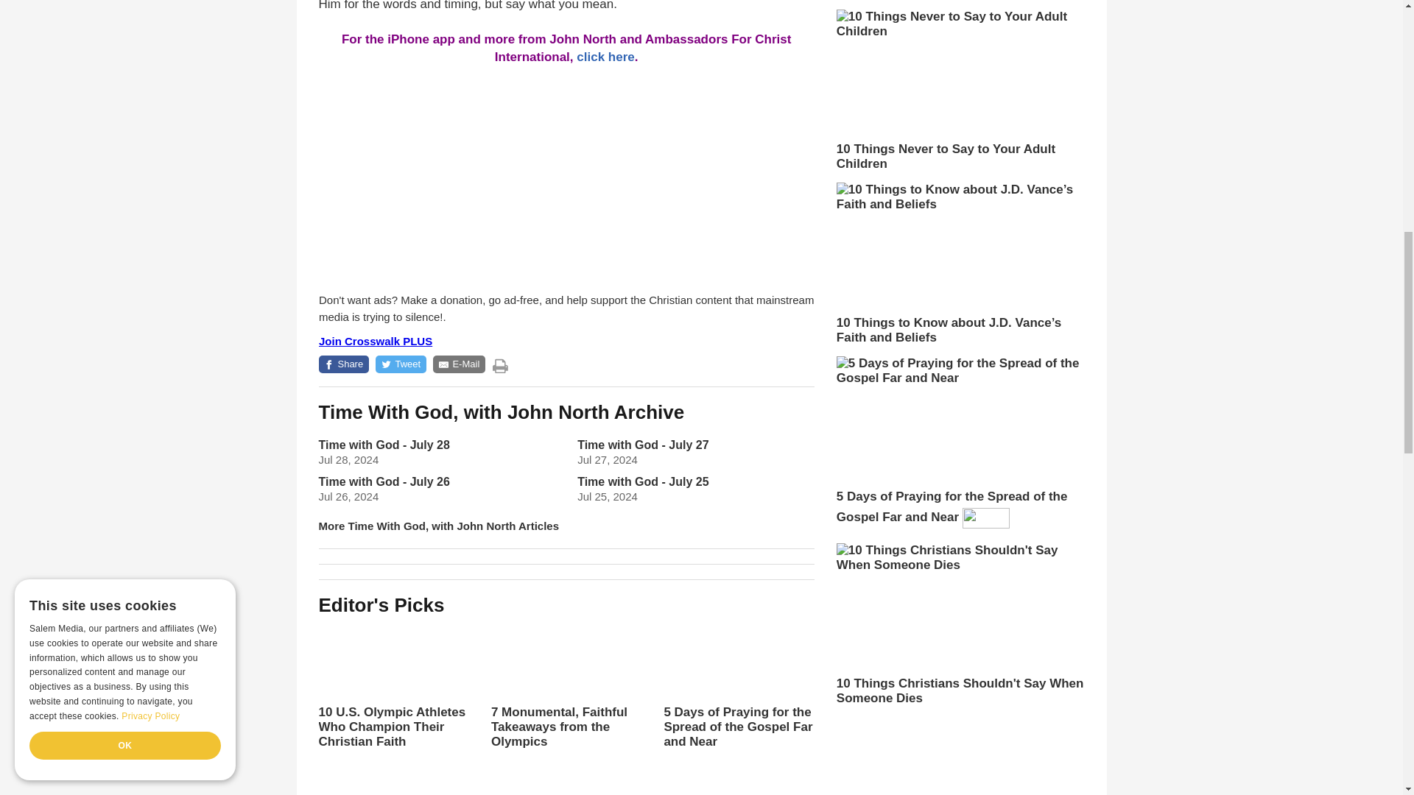  I want to click on 5 Days of Praying for the Spread of the Gospel Far and Near, so click(738, 699).